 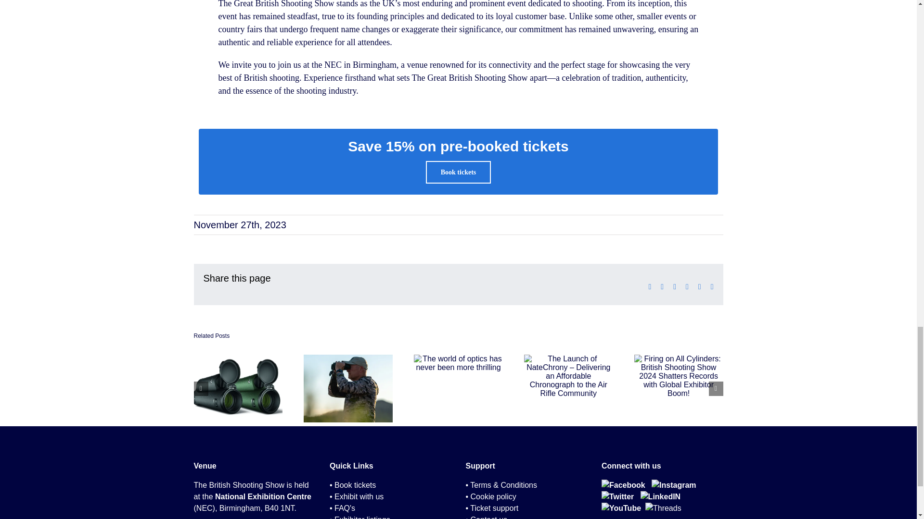 I want to click on Instagram, so click(x=673, y=485).